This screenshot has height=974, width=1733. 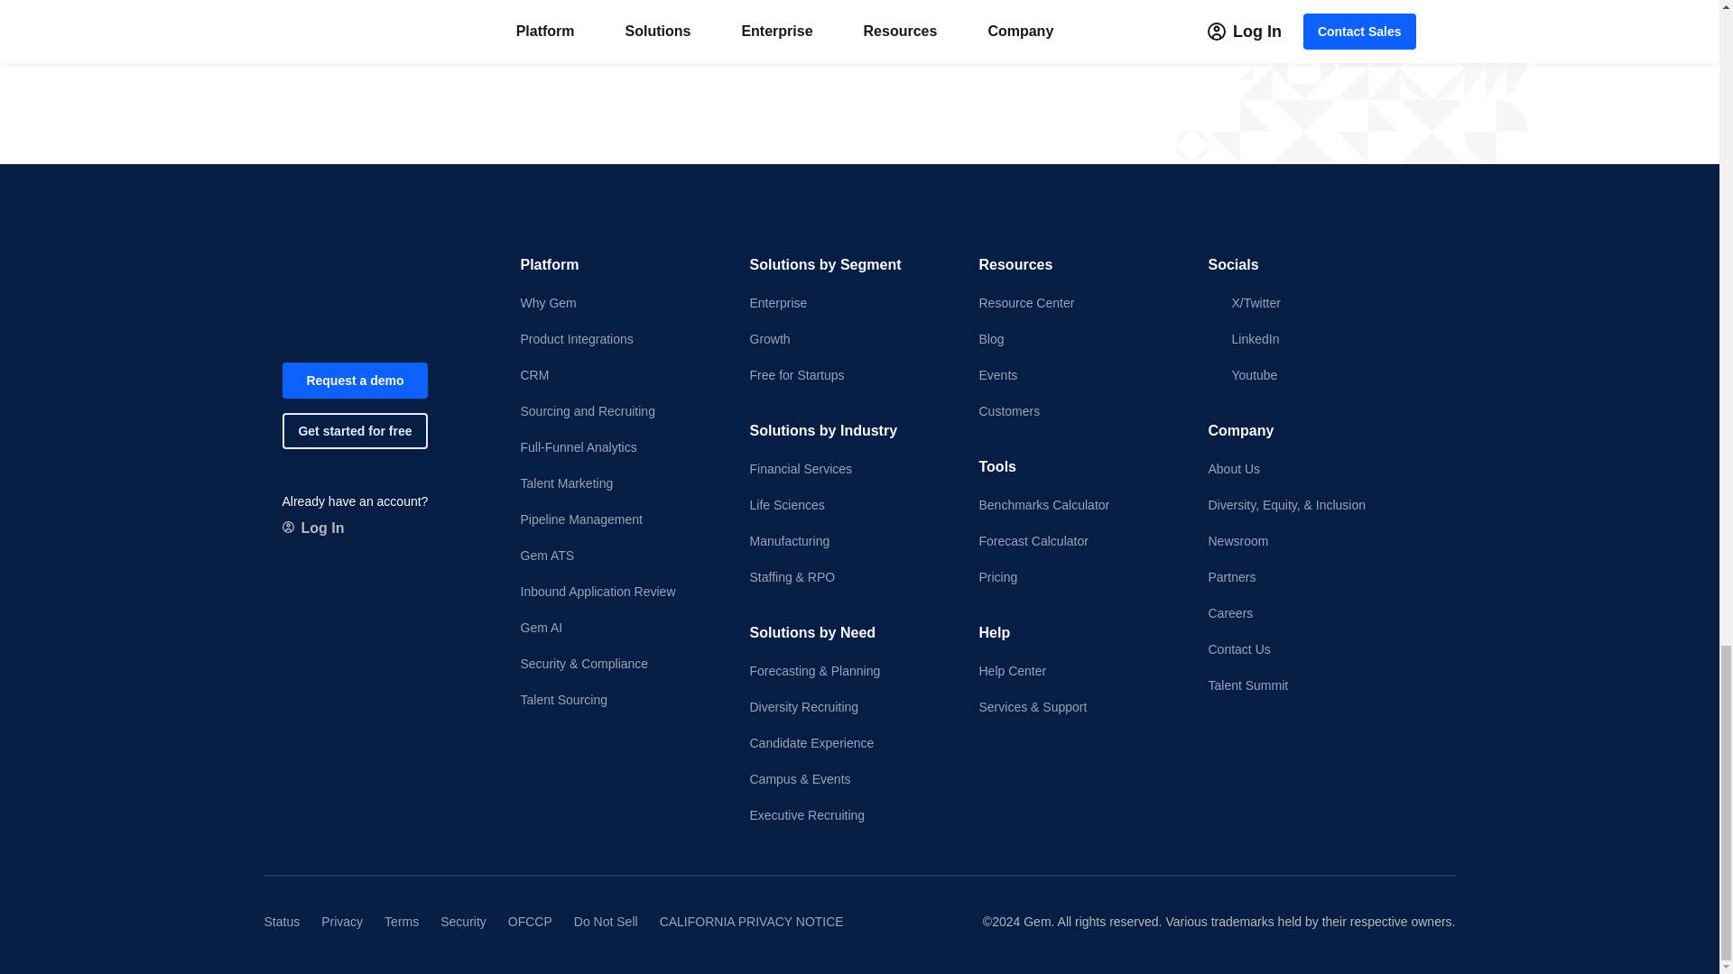 What do you see at coordinates (619, 303) in the screenshot?
I see `Why Gem` at bounding box center [619, 303].